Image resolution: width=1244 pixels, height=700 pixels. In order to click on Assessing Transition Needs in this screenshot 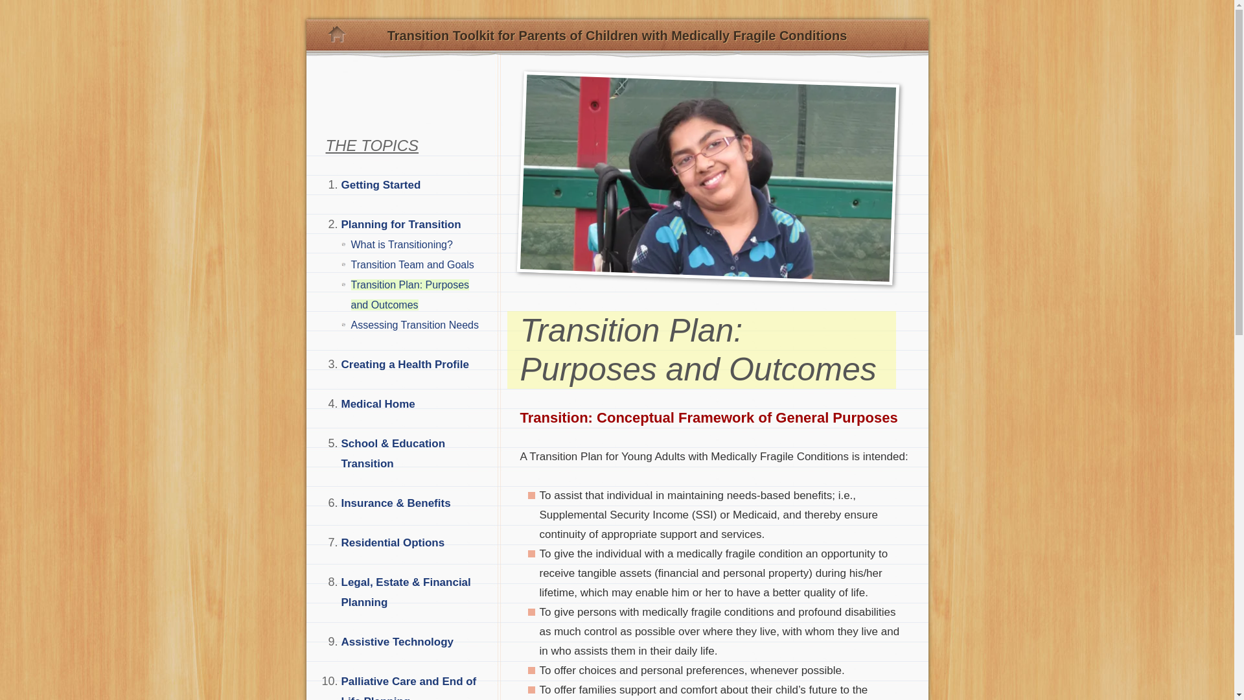, I will do `click(415, 324)`.